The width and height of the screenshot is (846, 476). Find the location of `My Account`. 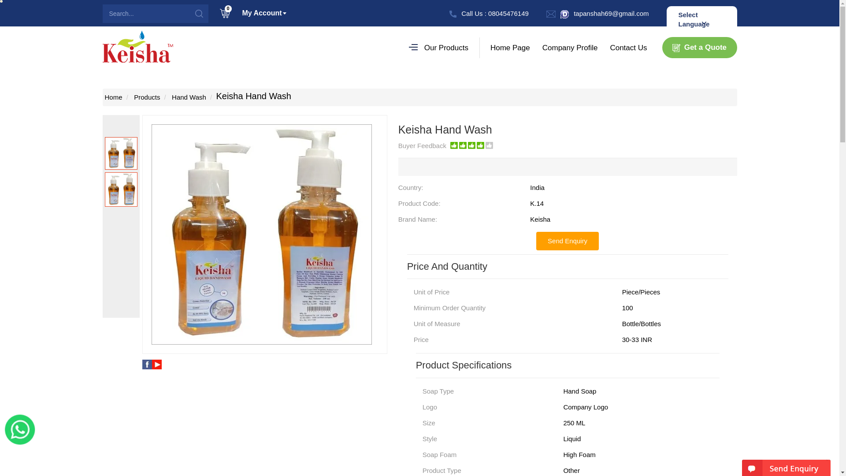

My Account is located at coordinates (260, 11).